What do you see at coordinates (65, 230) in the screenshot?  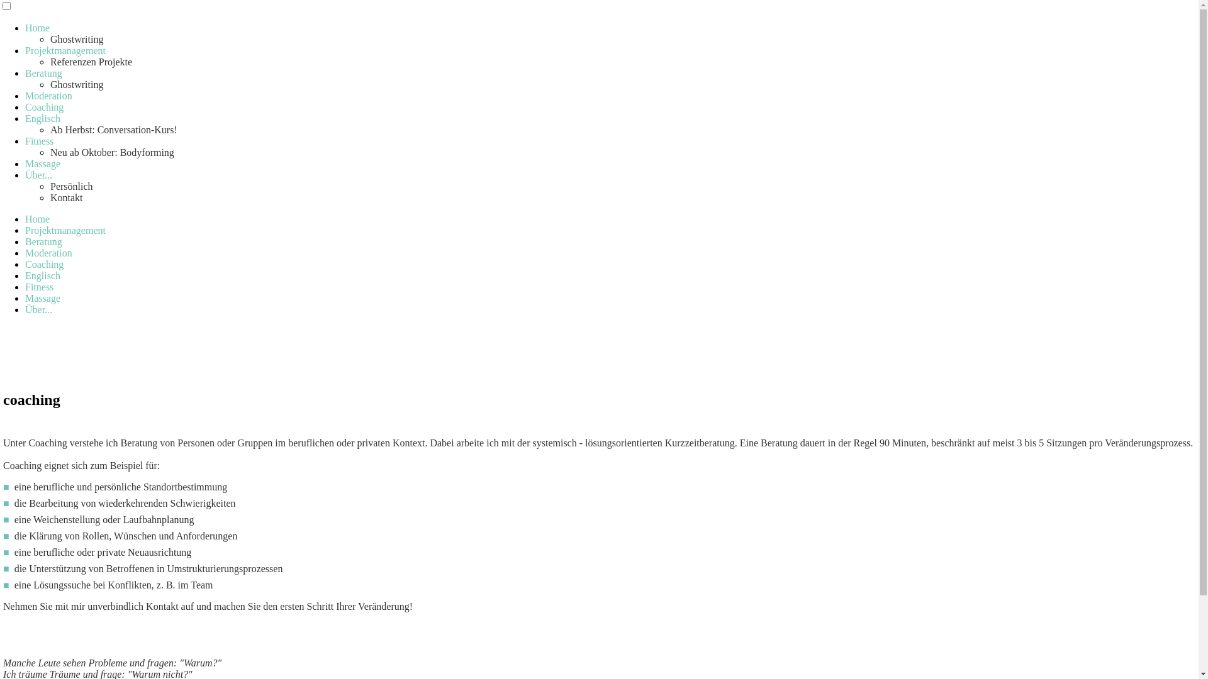 I see `Projektmanagement` at bounding box center [65, 230].